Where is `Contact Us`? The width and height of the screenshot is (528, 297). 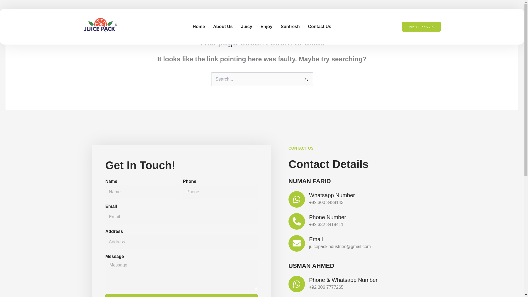
Contact Us is located at coordinates (319, 27).